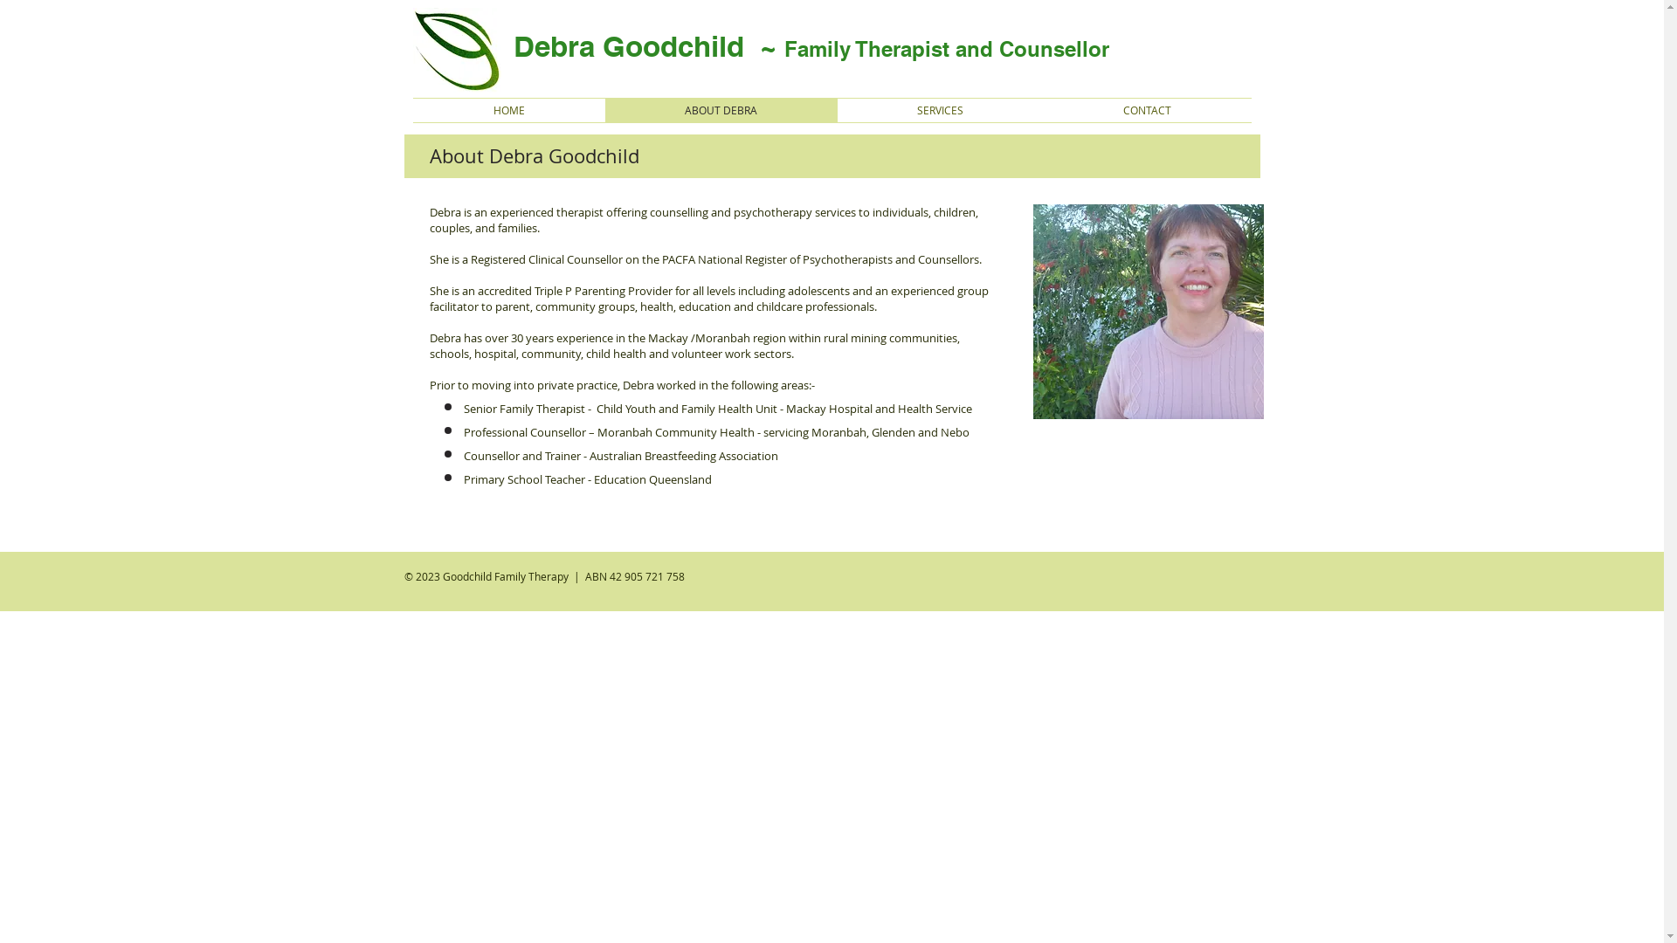 The width and height of the screenshot is (1677, 943). What do you see at coordinates (456, 50) in the screenshot?
I see `business logo.jpg` at bounding box center [456, 50].